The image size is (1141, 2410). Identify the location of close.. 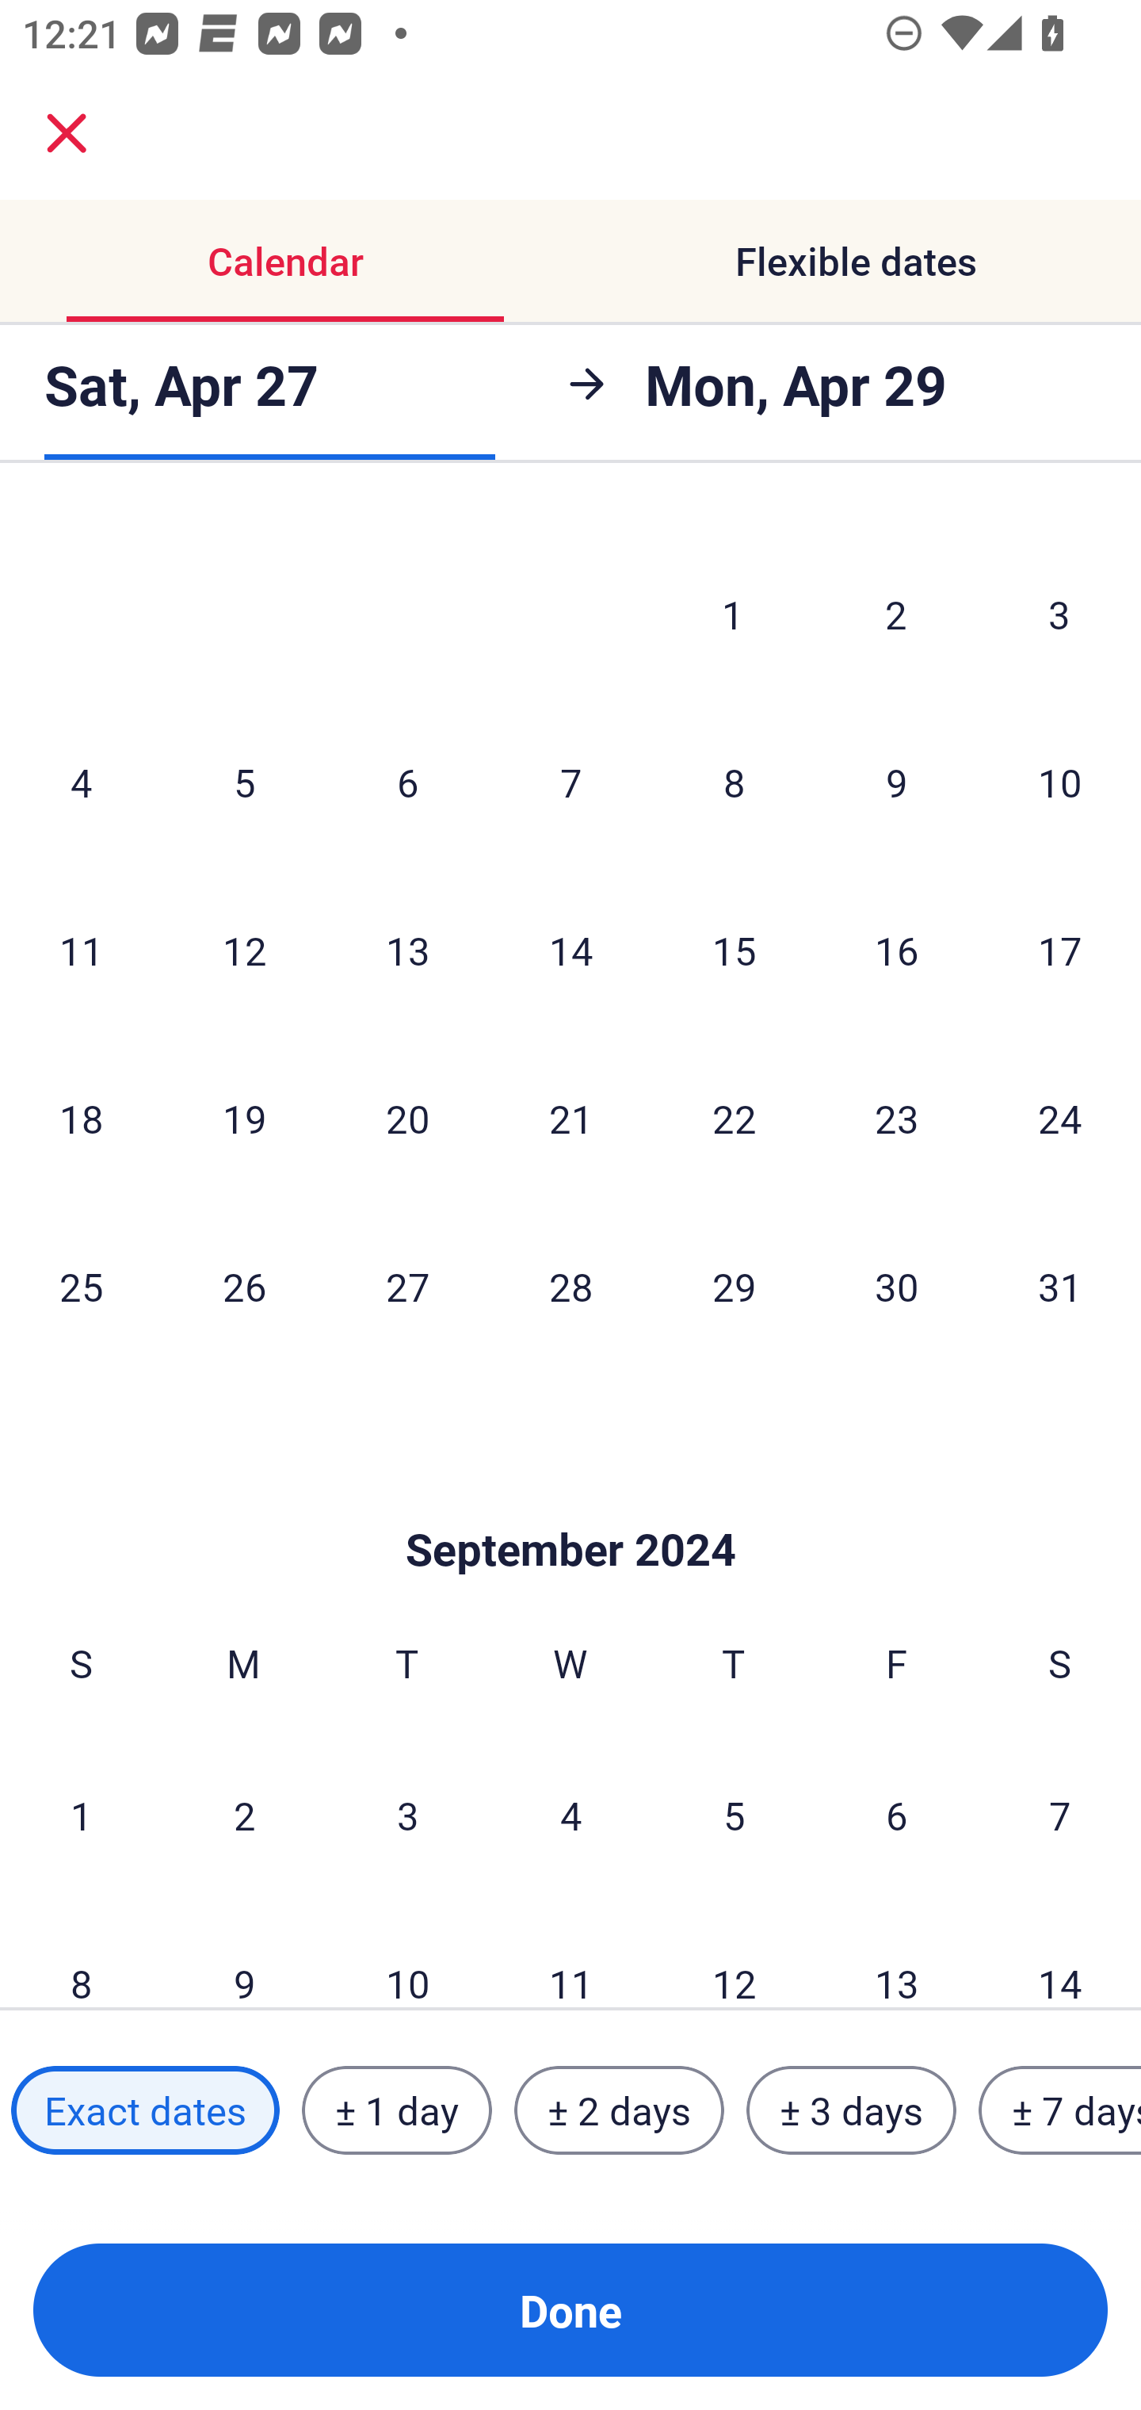
(67, 133).